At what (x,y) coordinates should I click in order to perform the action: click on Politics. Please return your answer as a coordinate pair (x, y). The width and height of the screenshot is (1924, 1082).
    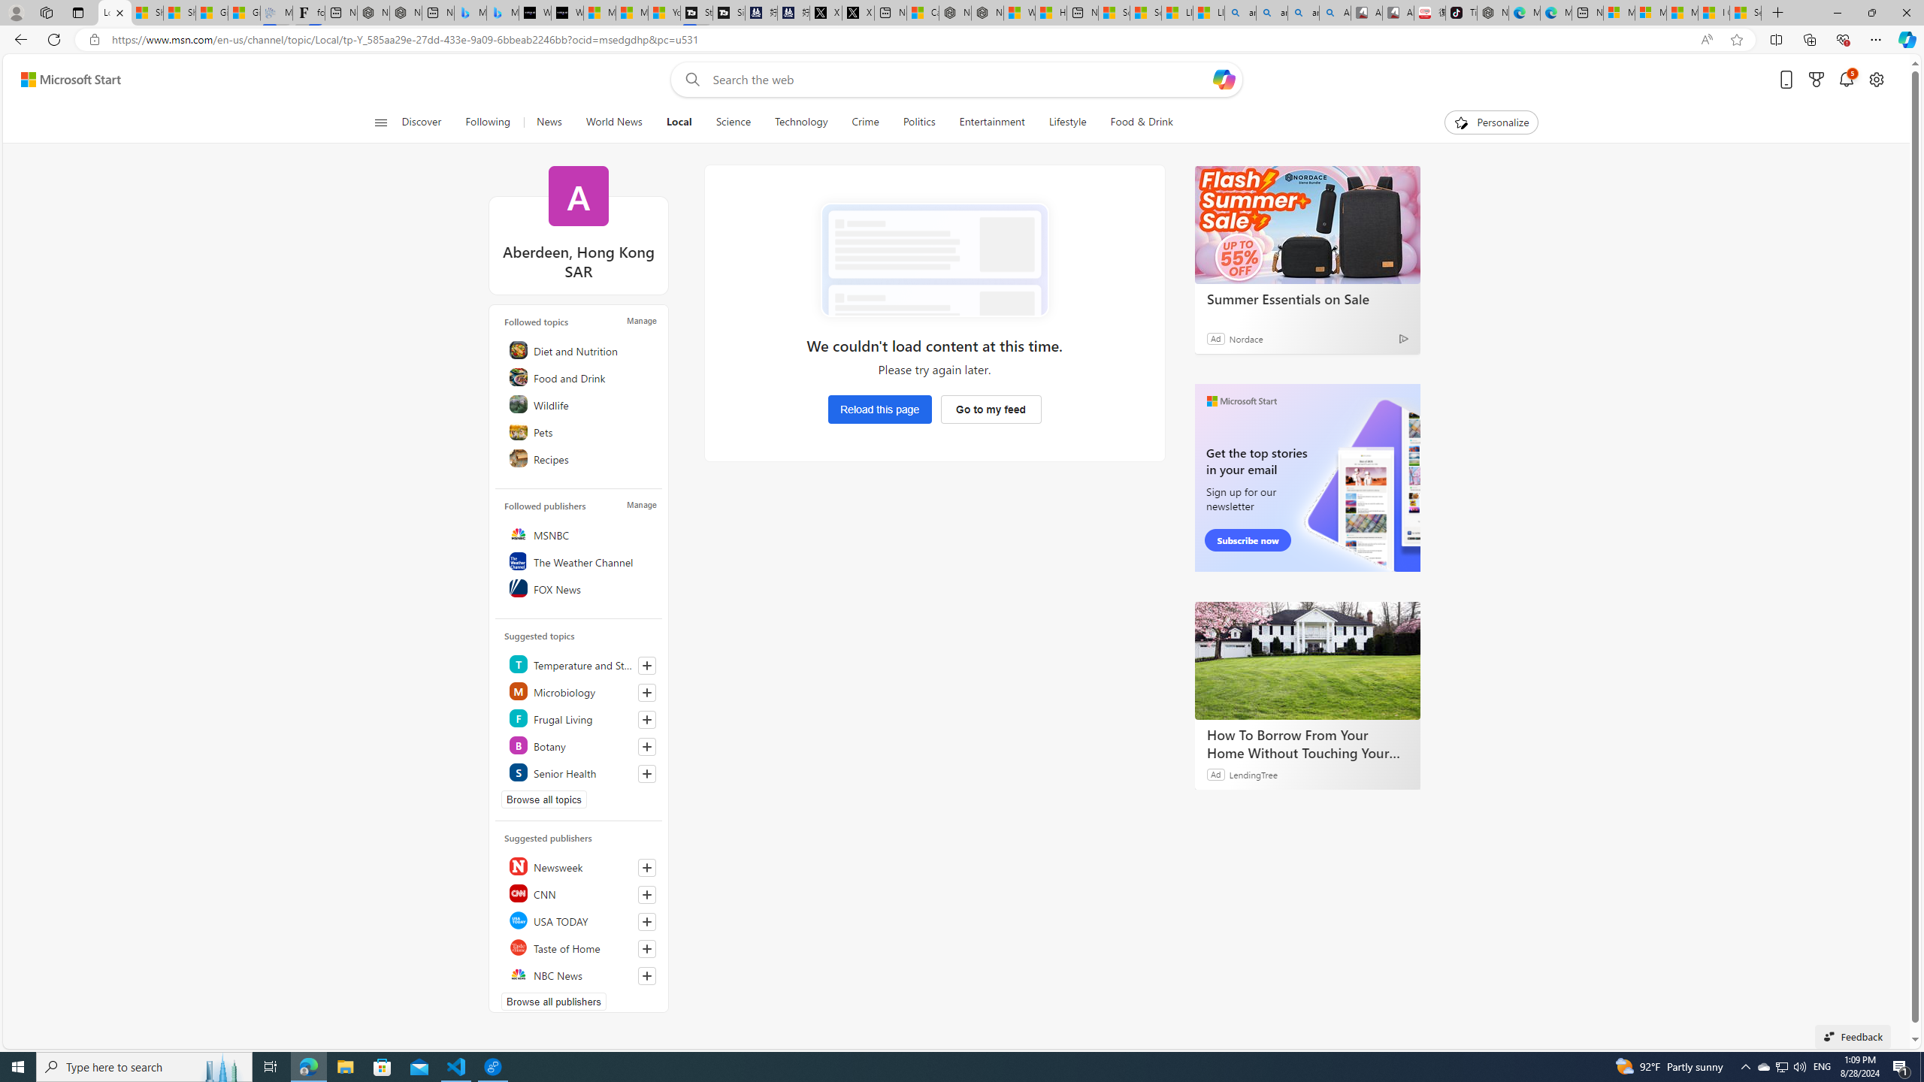
    Looking at the image, I should click on (920, 122).